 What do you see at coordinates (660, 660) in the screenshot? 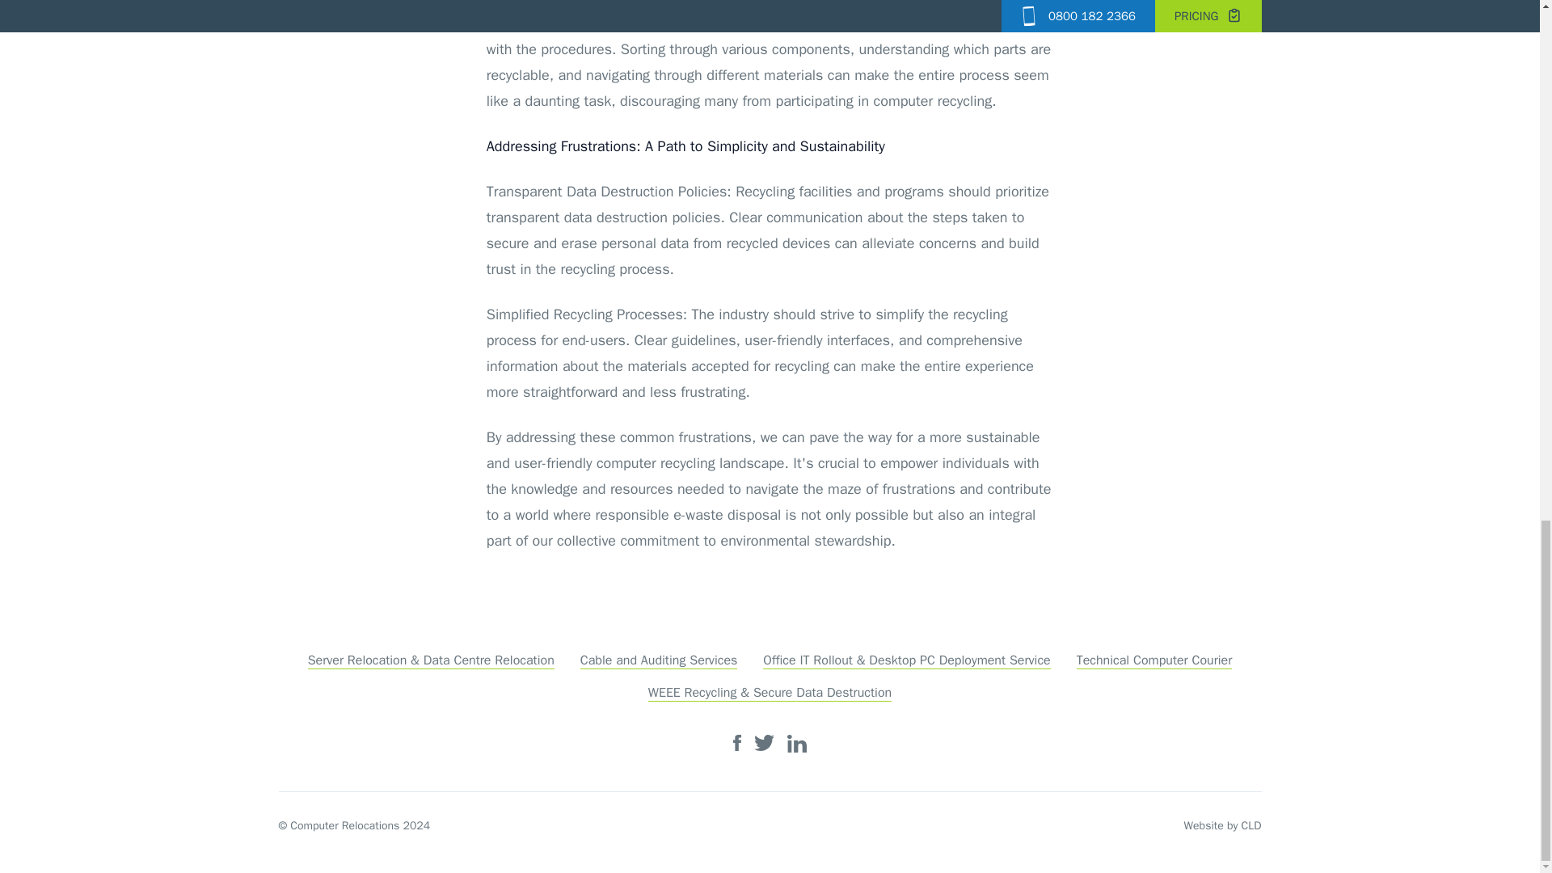
I see `Cable and Auditing Services` at bounding box center [660, 660].